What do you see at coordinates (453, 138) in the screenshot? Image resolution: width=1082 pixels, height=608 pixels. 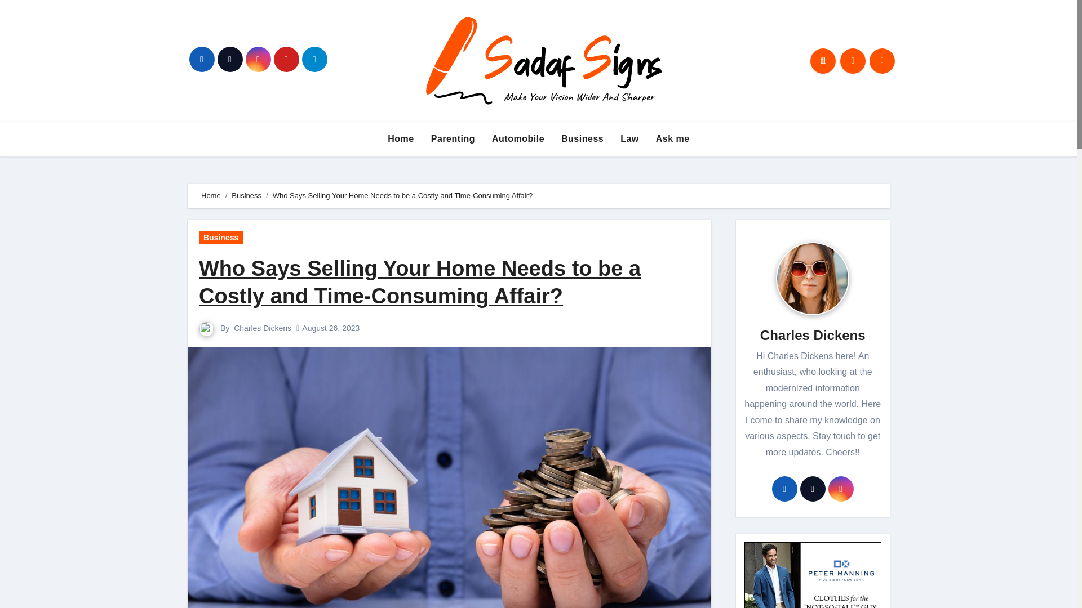 I see `Parenting` at bounding box center [453, 138].